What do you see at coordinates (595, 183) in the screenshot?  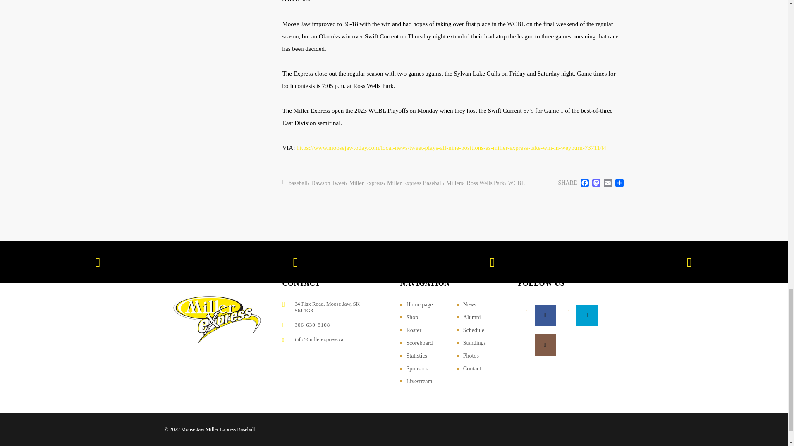 I see `Mastodon` at bounding box center [595, 183].